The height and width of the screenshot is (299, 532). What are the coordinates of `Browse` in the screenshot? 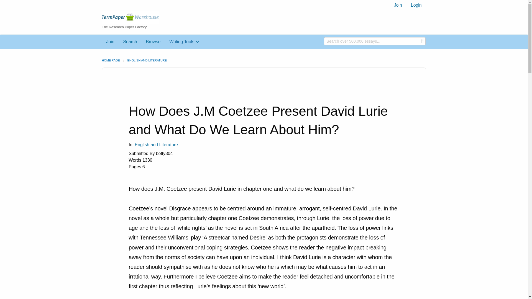 It's located at (153, 42).